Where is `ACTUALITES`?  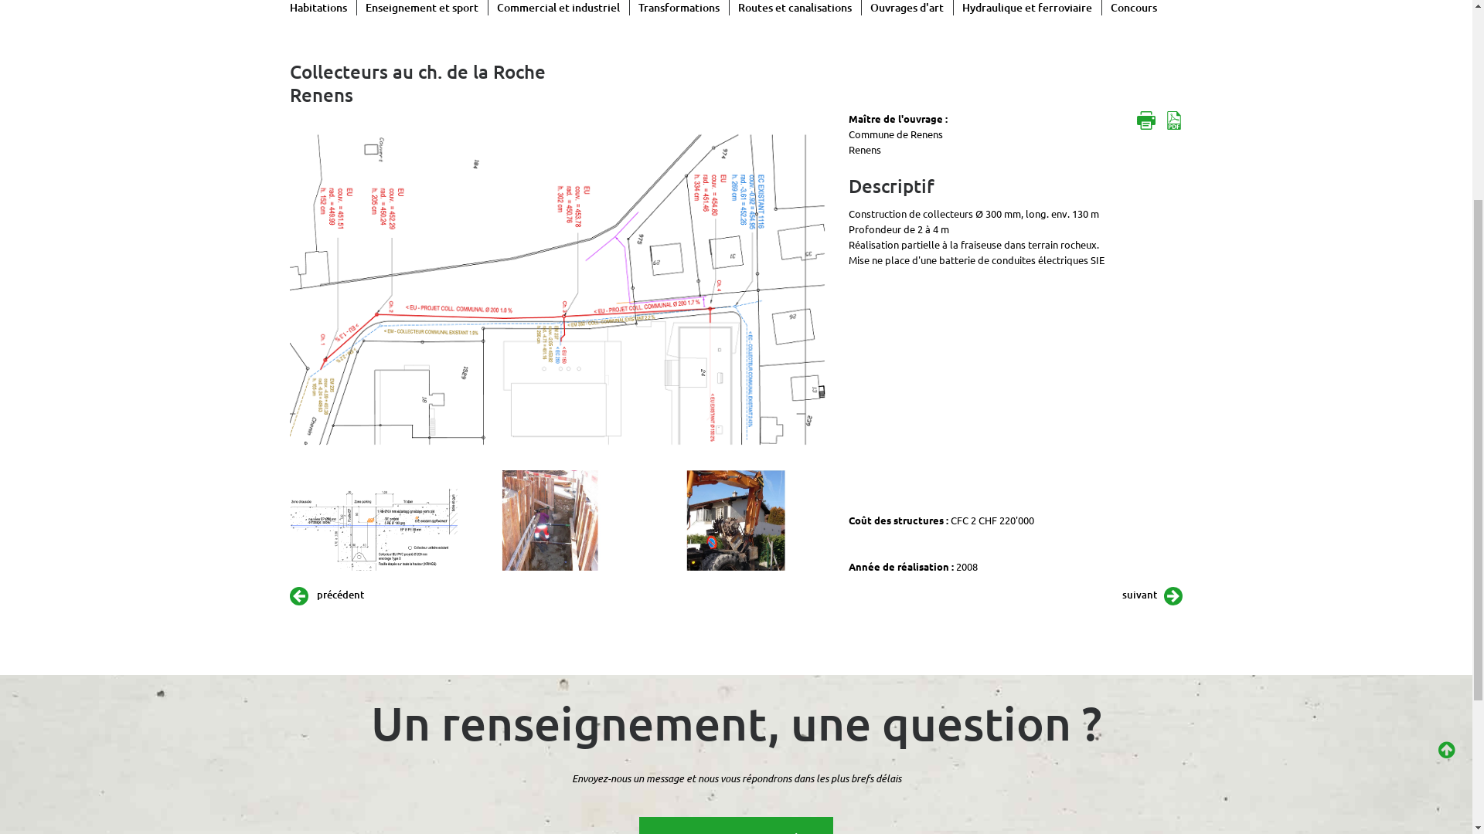 ACTUALITES is located at coordinates (1192, 56).